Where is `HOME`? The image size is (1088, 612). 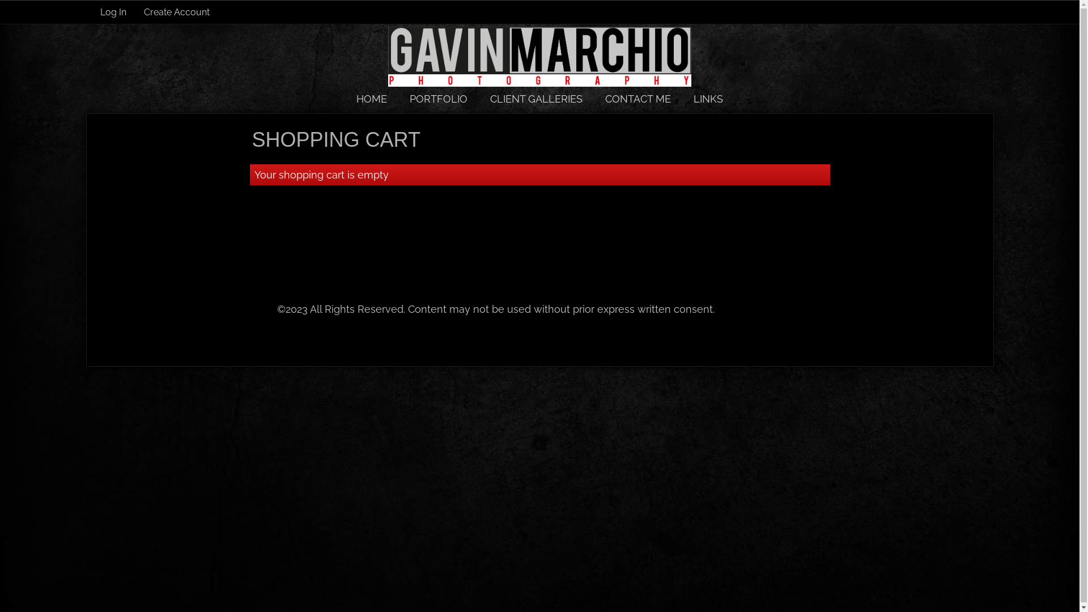
HOME is located at coordinates (372, 99).